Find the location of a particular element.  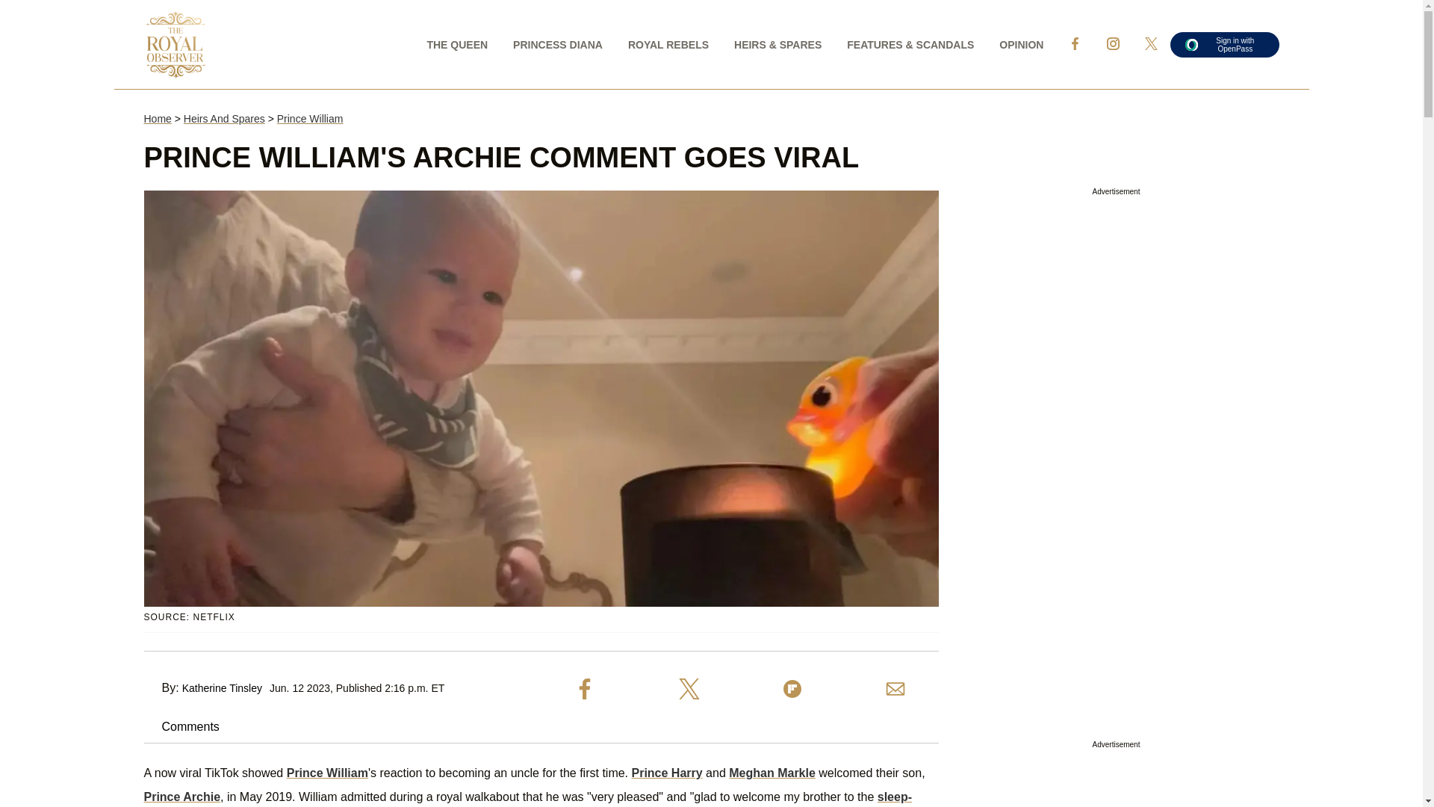

Link to Instagram is located at coordinates (1113, 43).